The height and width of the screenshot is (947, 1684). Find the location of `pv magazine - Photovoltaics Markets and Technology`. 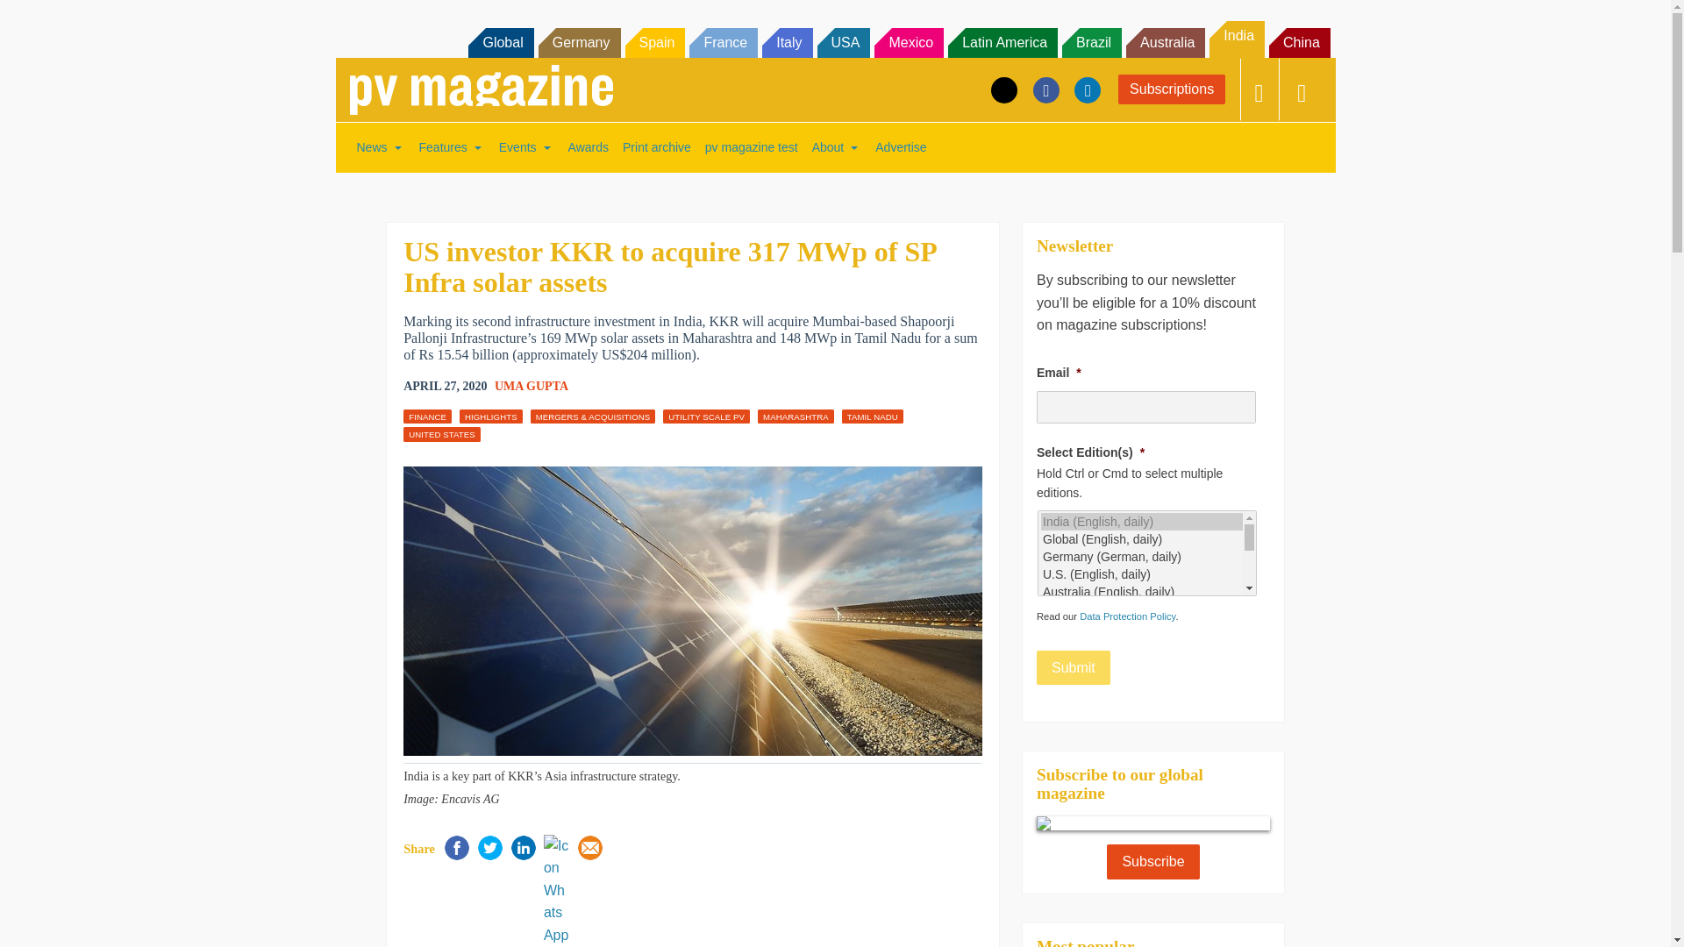

pv magazine - Photovoltaics Markets and Technology is located at coordinates (481, 89).